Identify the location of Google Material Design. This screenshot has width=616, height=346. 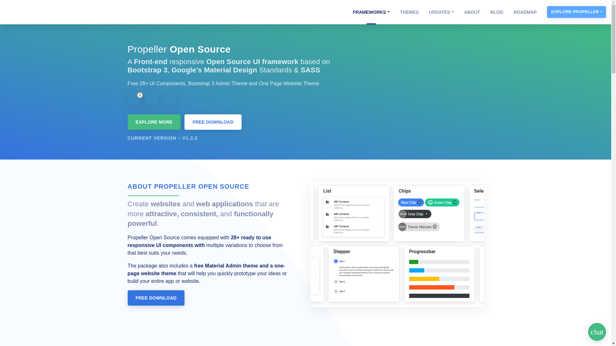
(152, 99).